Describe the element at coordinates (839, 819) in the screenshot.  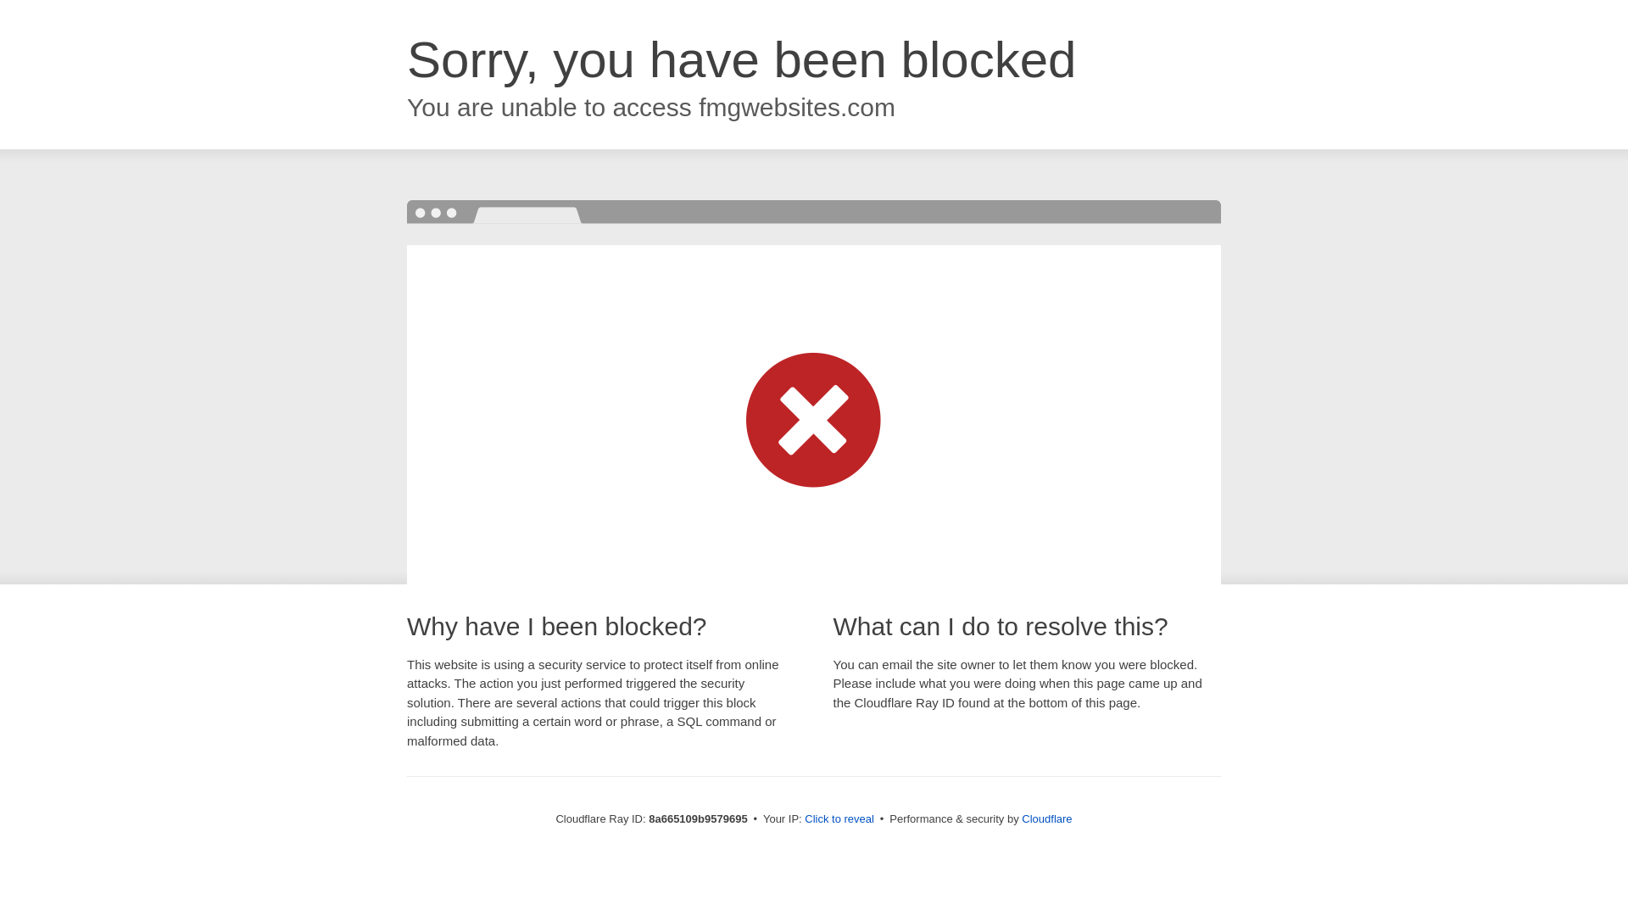
I see `Click to reveal` at that location.